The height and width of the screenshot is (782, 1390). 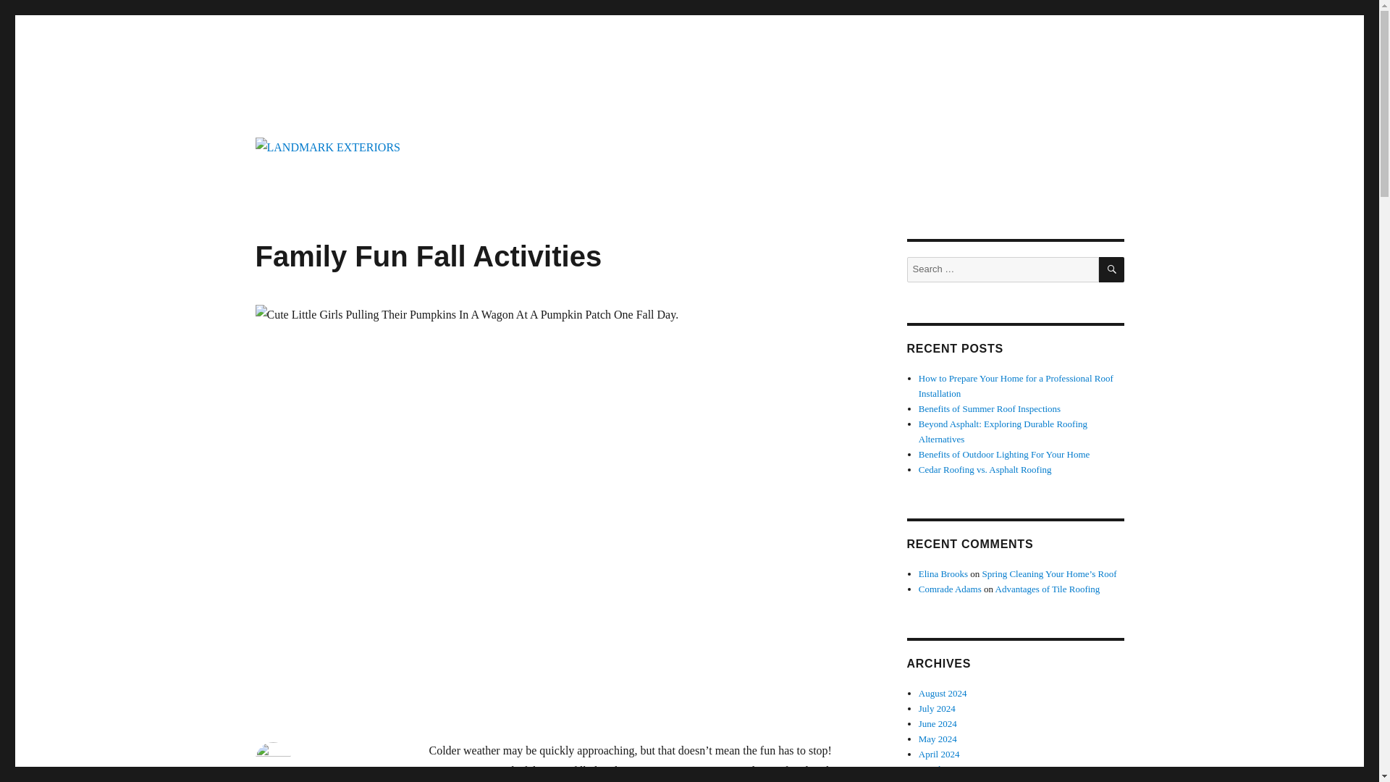 What do you see at coordinates (946, 781) in the screenshot?
I see `February 2024` at bounding box center [946, 781].